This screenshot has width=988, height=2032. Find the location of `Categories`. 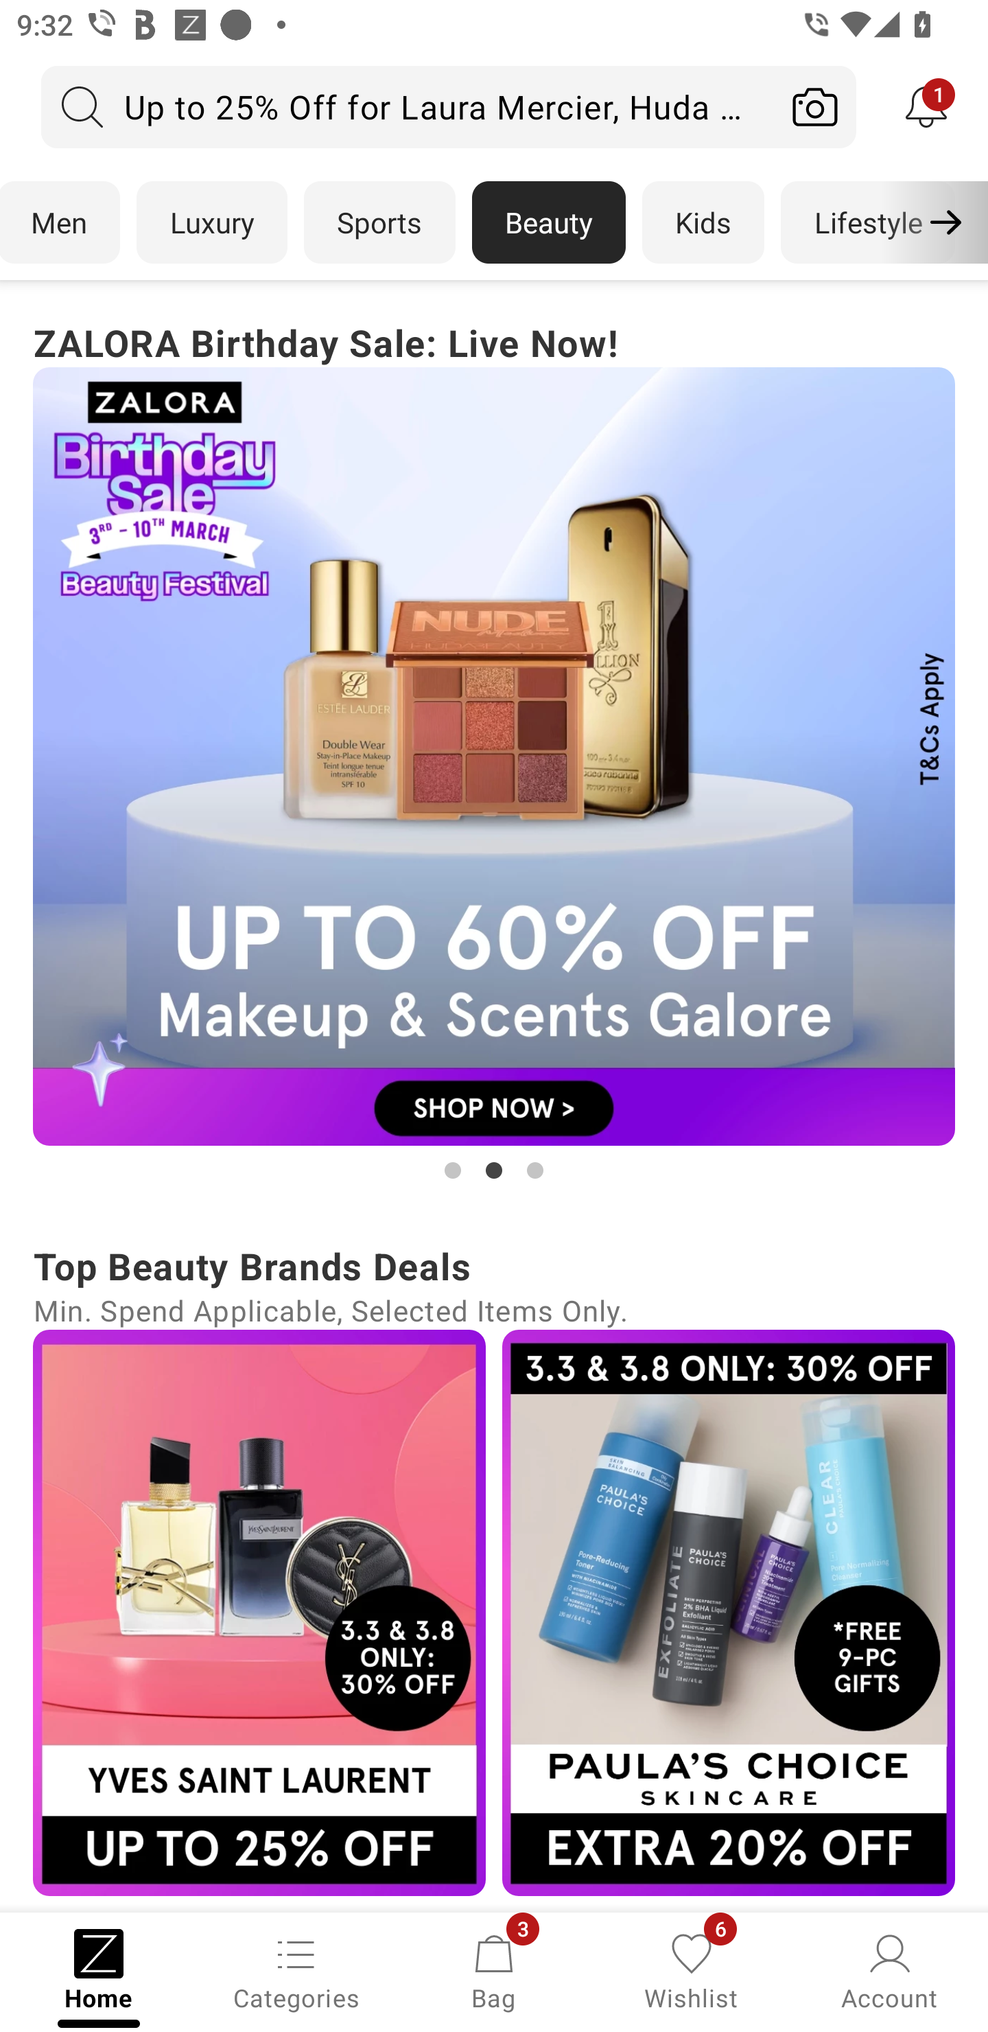

Categories is located at coordinates (296, 1970).